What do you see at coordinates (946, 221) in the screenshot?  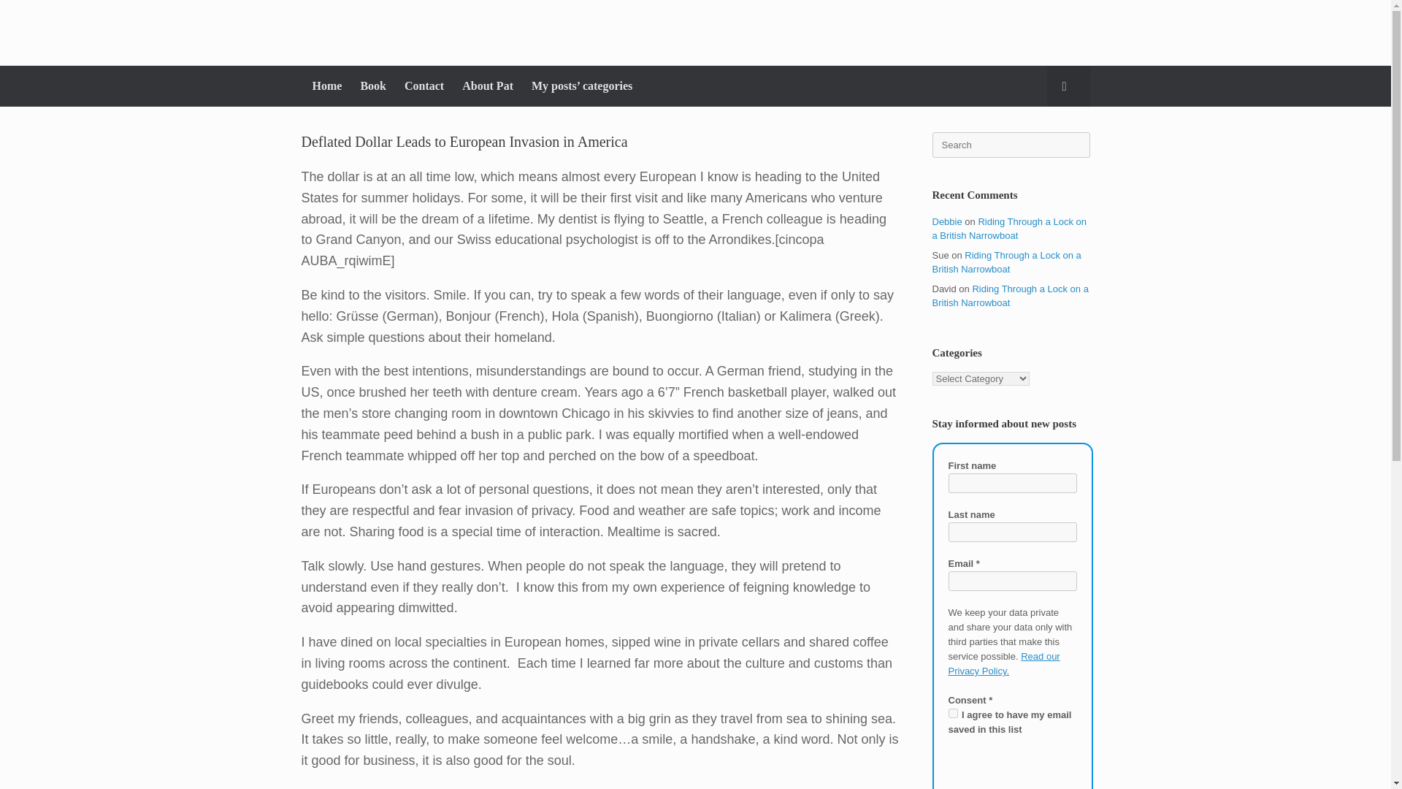 I see `Debbie` at bounding box center [946, 221].